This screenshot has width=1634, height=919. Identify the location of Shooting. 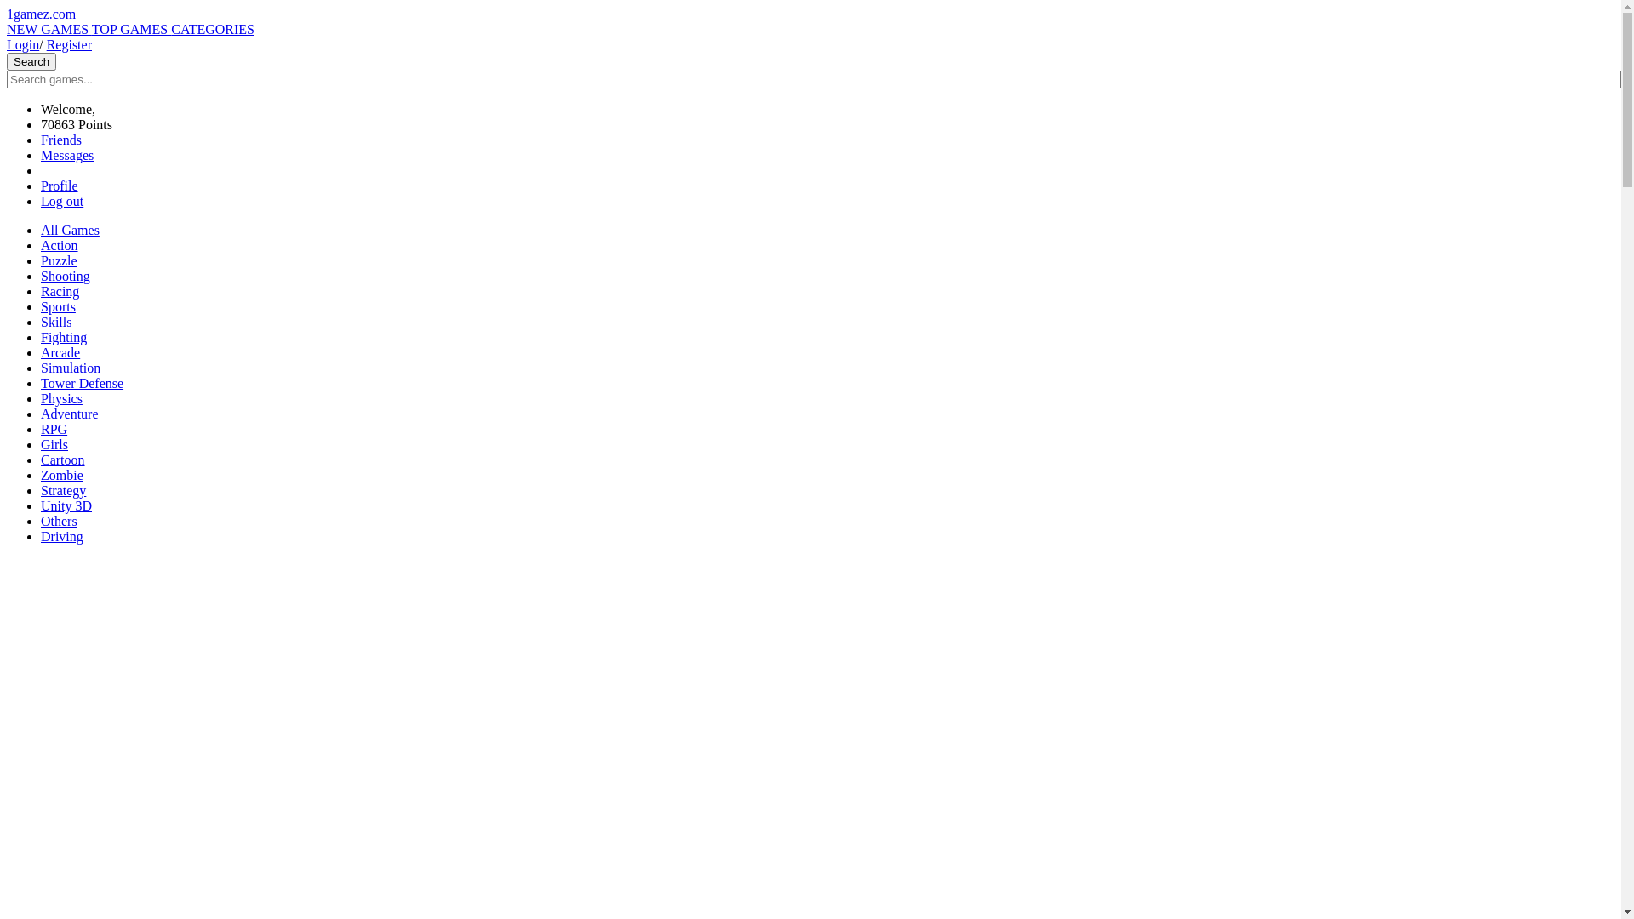
(66, 276).